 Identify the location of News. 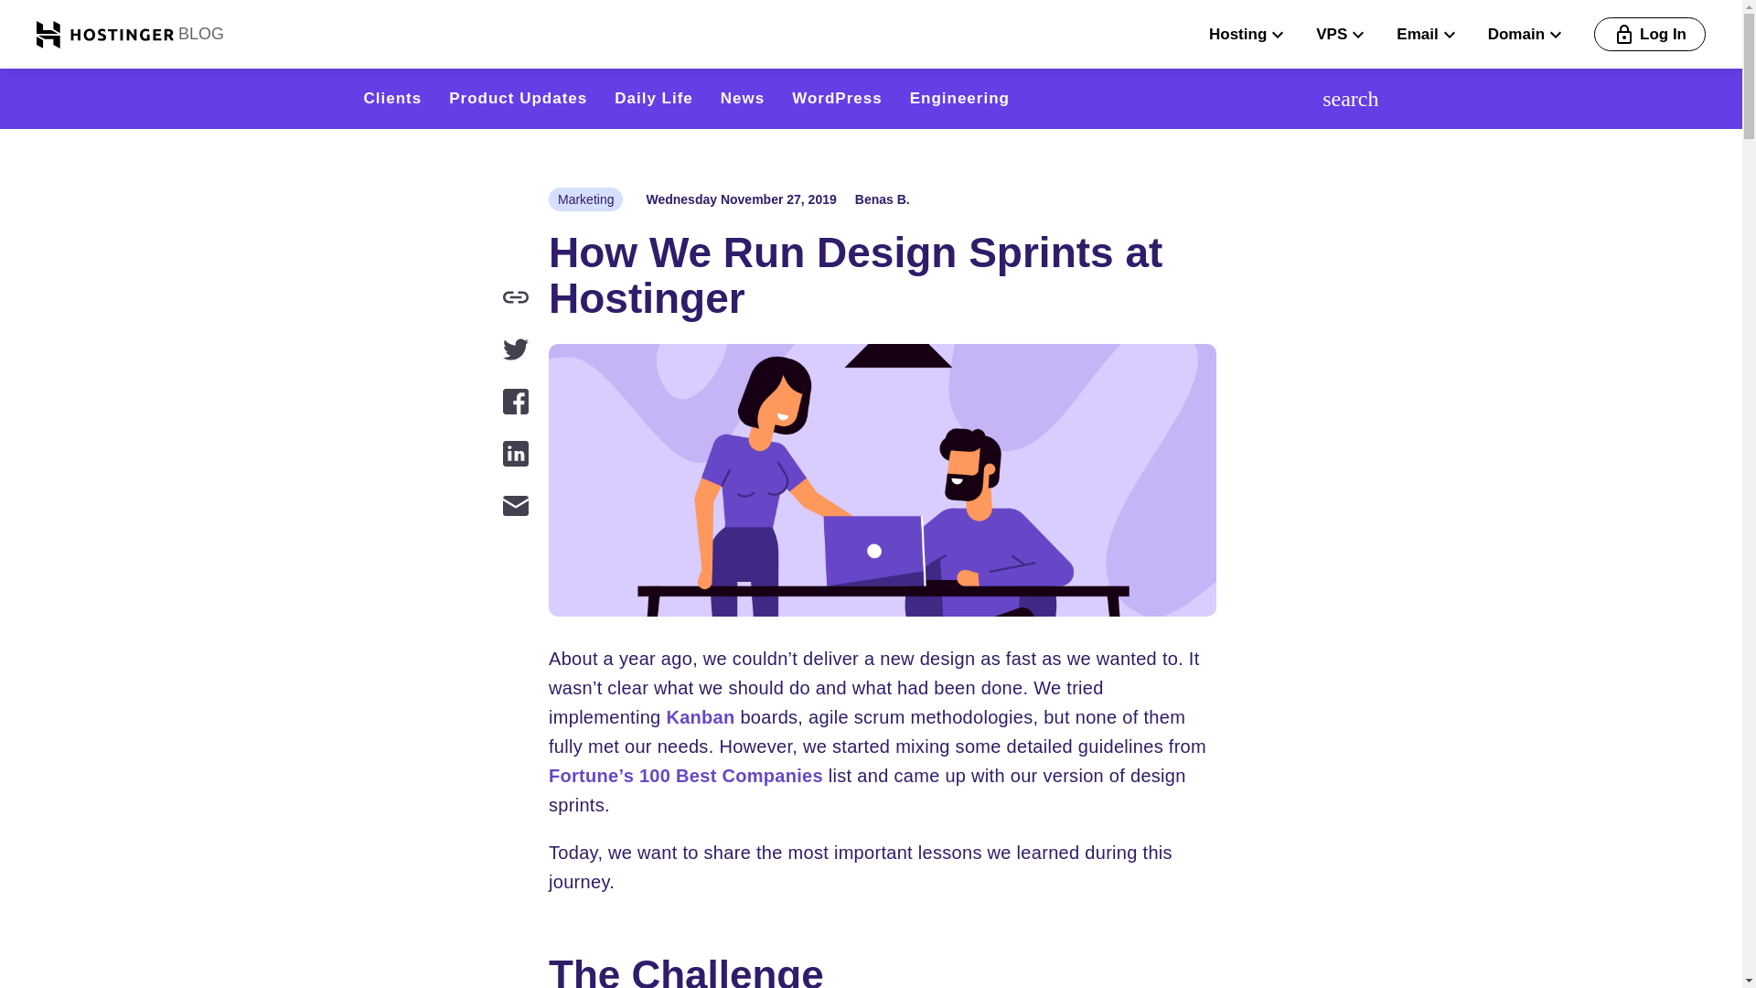
(742, 98).